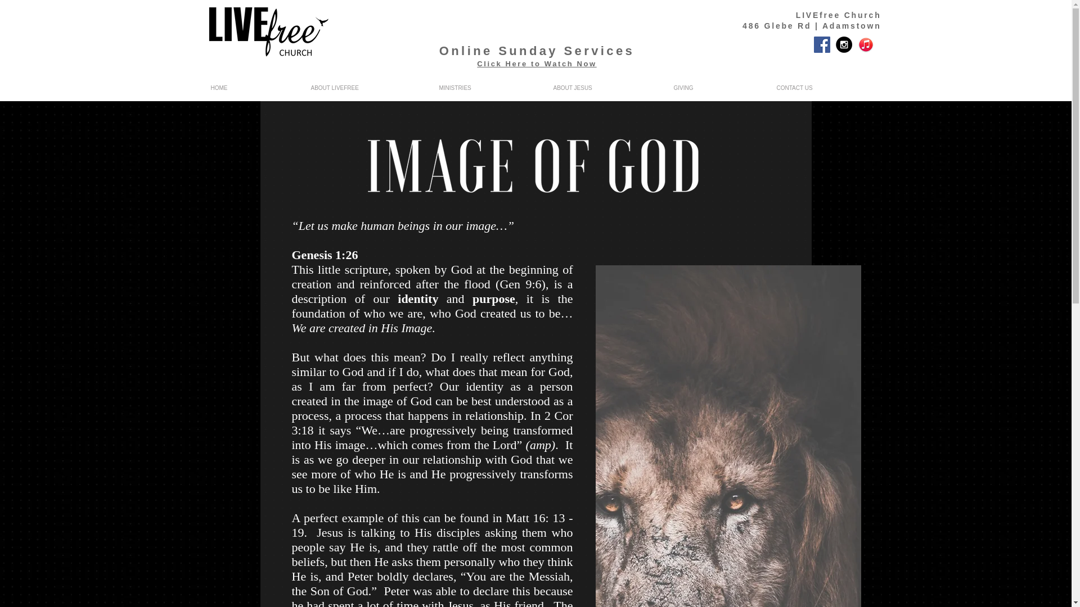  Describe the element at coordinates (537, 63) in the screenshot. I see `Click Here to Watch Now` at that location.